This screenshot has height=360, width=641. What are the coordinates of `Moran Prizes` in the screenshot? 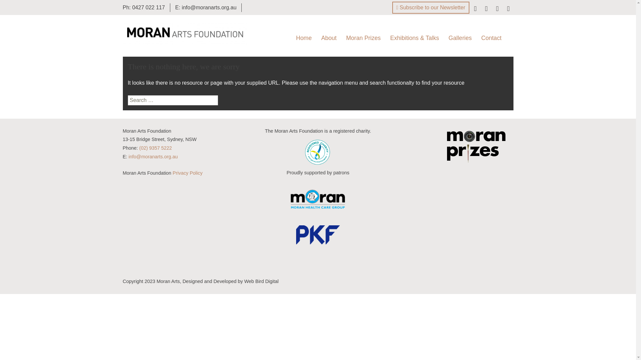 It's located at (364, 38).